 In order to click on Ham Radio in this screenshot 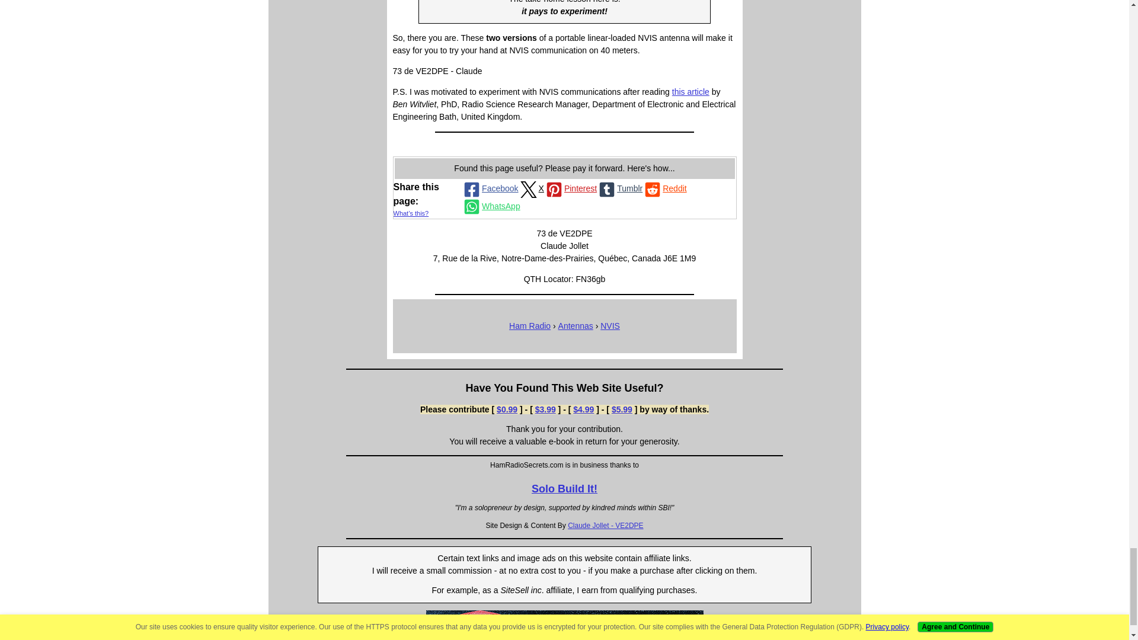, I will do `click(530, 326)`.